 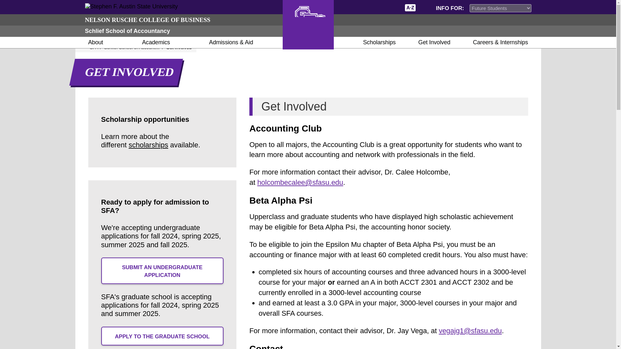 I want to click on Search, so click(x=424, y=7).